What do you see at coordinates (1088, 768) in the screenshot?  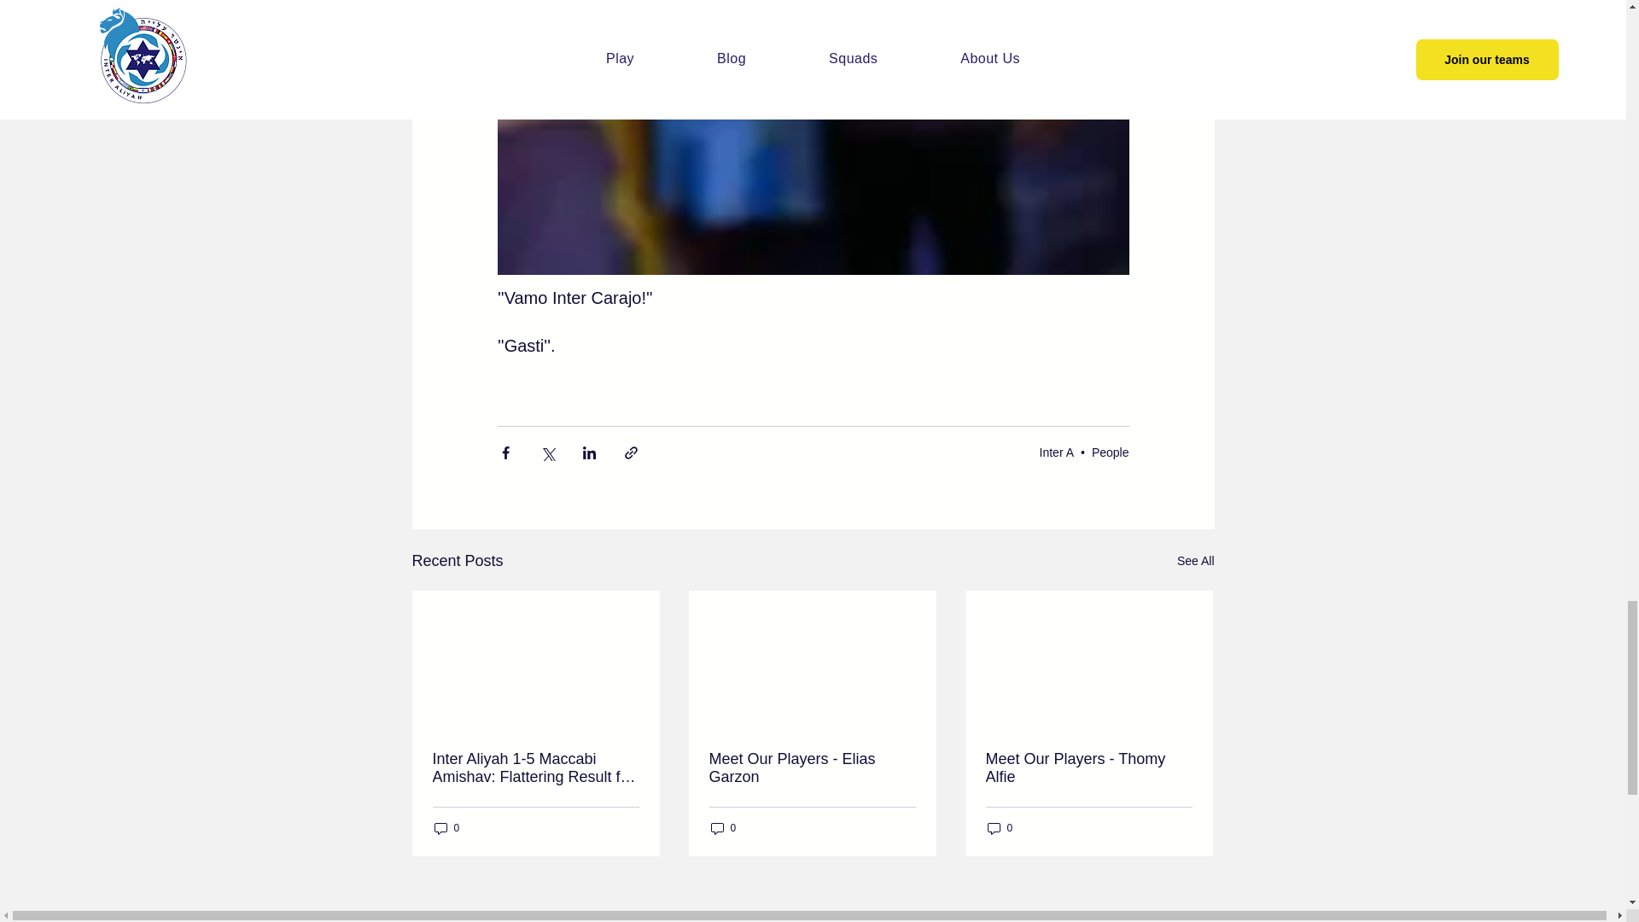 I see `Meet Our Players - Thomy Alfie` at bounding box center [1088, 768].